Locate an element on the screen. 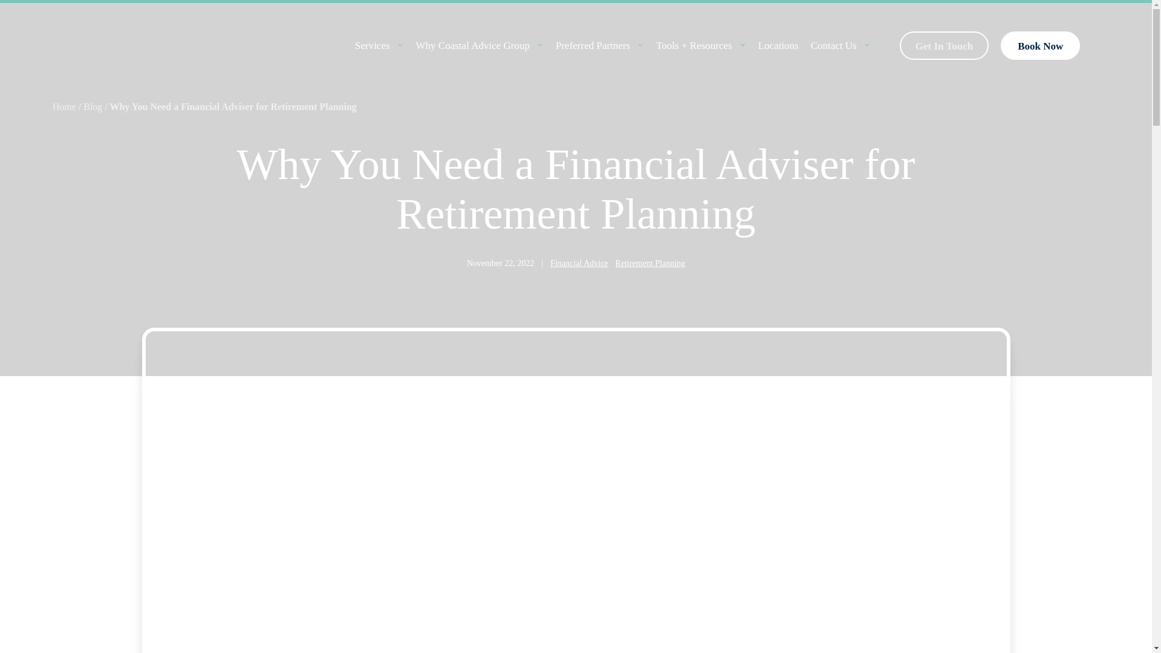  Why Coastal Advice Group is located at coordinates (472, 45).